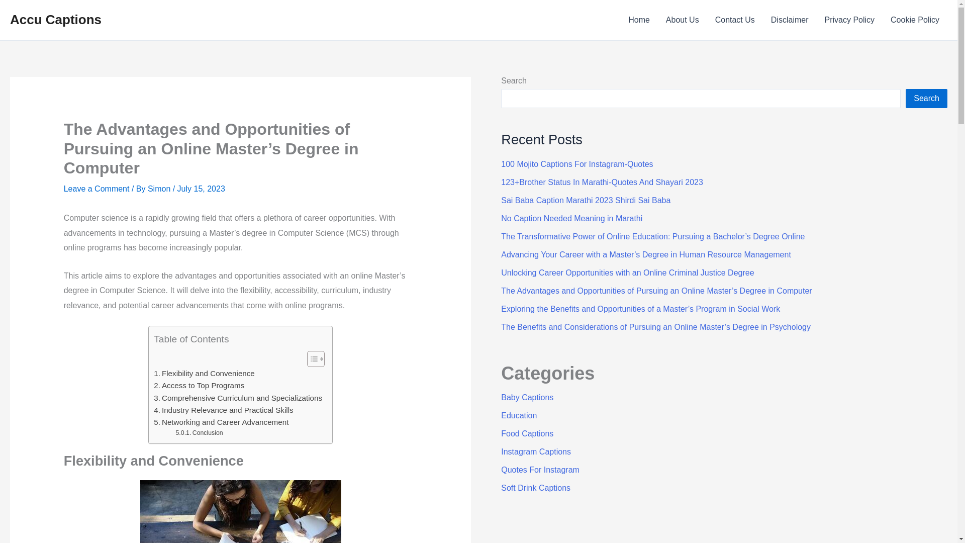 The image size is (965, 543). Describe the element at coordinates (571, 218) in the screenshot. I see `No Caption Needed Meaning in Marathi` at that location.